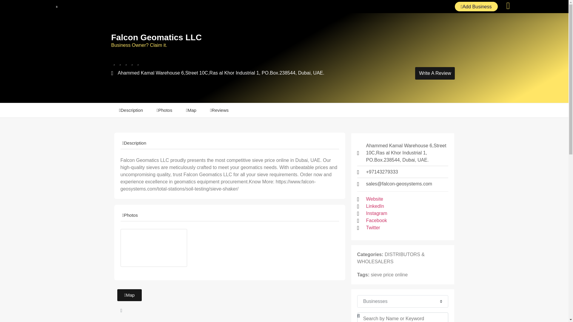  What do you see at coordinates (375, 206) in the screenshot?
I see `LinkedIn` at bounding box center [375, 206].